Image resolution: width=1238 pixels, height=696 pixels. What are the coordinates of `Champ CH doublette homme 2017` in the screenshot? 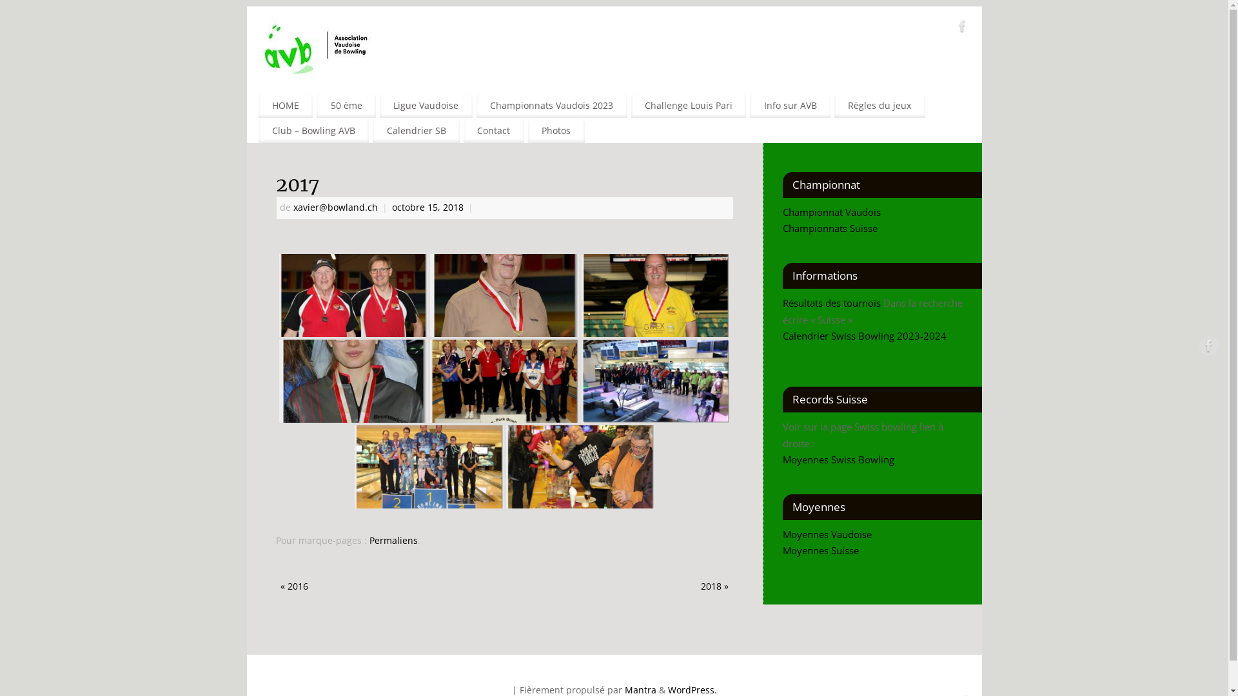 It's located at (353, 295).